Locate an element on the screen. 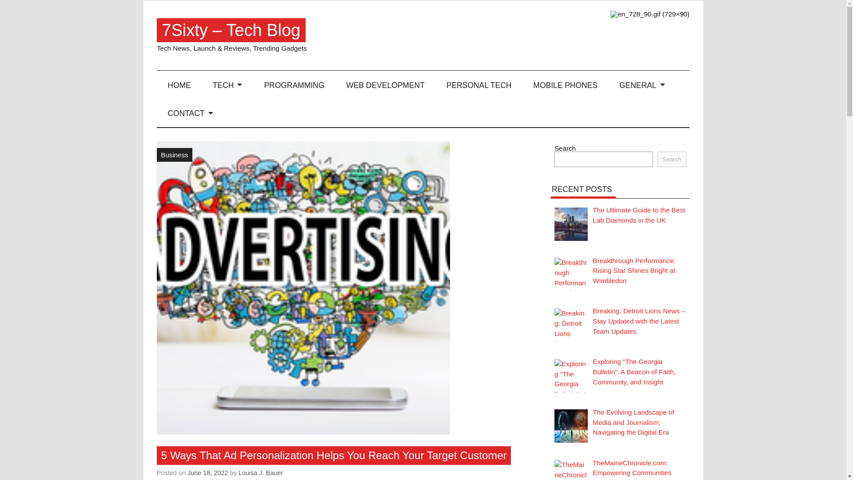  Search is located at coordinates (672, 159).